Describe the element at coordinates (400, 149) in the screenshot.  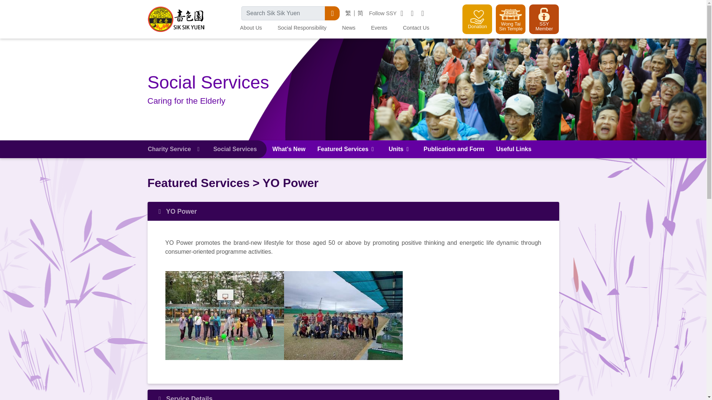
I see `Units` at that location.